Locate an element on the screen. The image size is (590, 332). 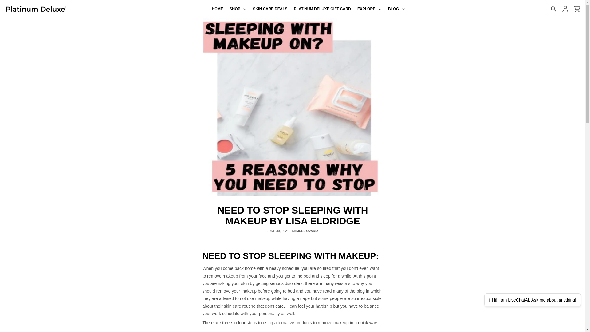
SKIN CARE DEALS is located at coordinates (270, 9).